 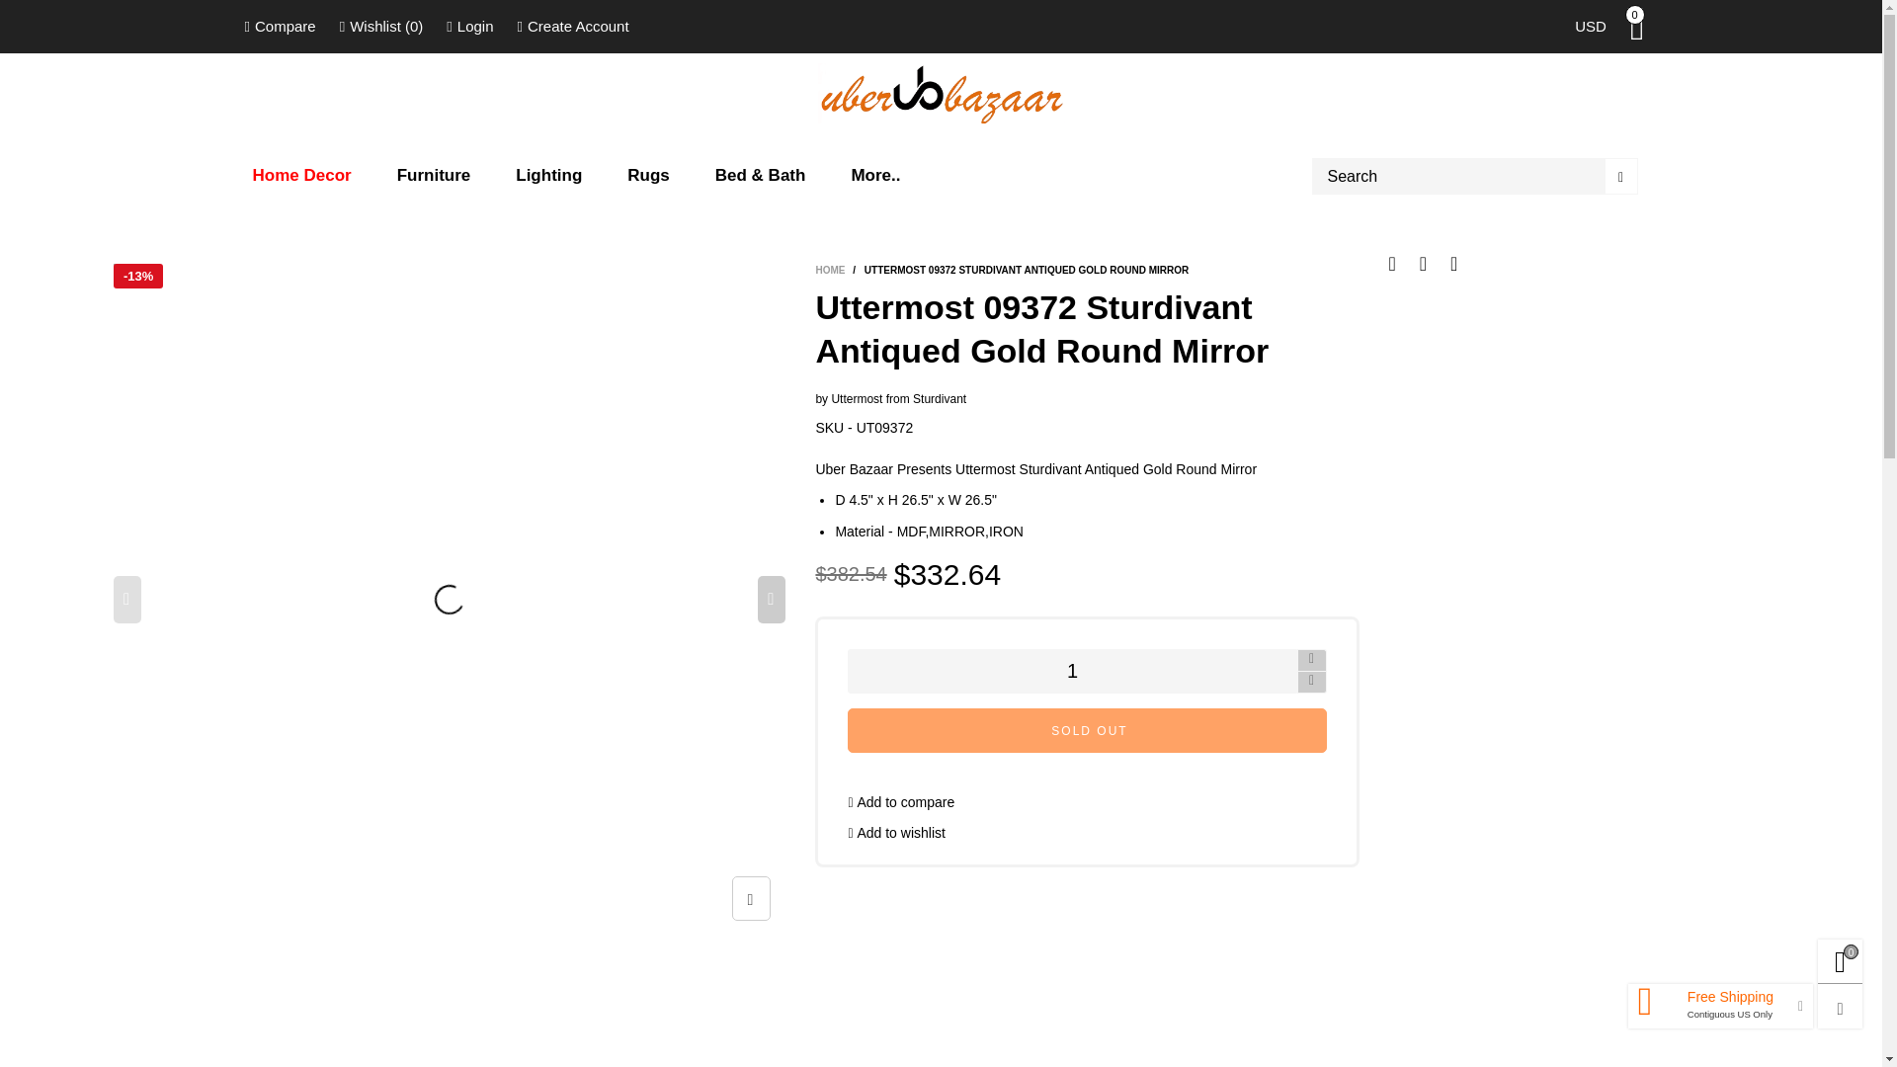 What do you see at coordinates (468, 27) in the screenshot?
I see `My Account` at bounding box center [468, 27].